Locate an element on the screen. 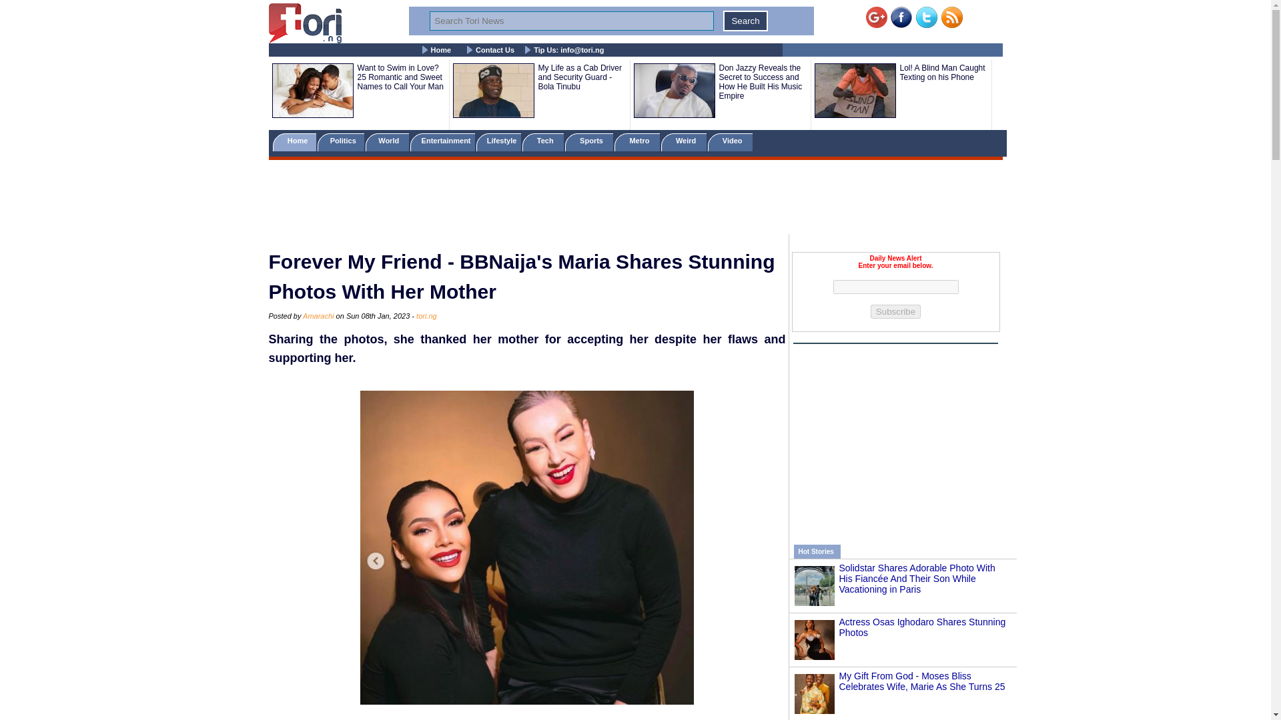 Image resolution: width=1281 pixels, height=720 pixels.     Sports      is located at coordinates (588, 141).